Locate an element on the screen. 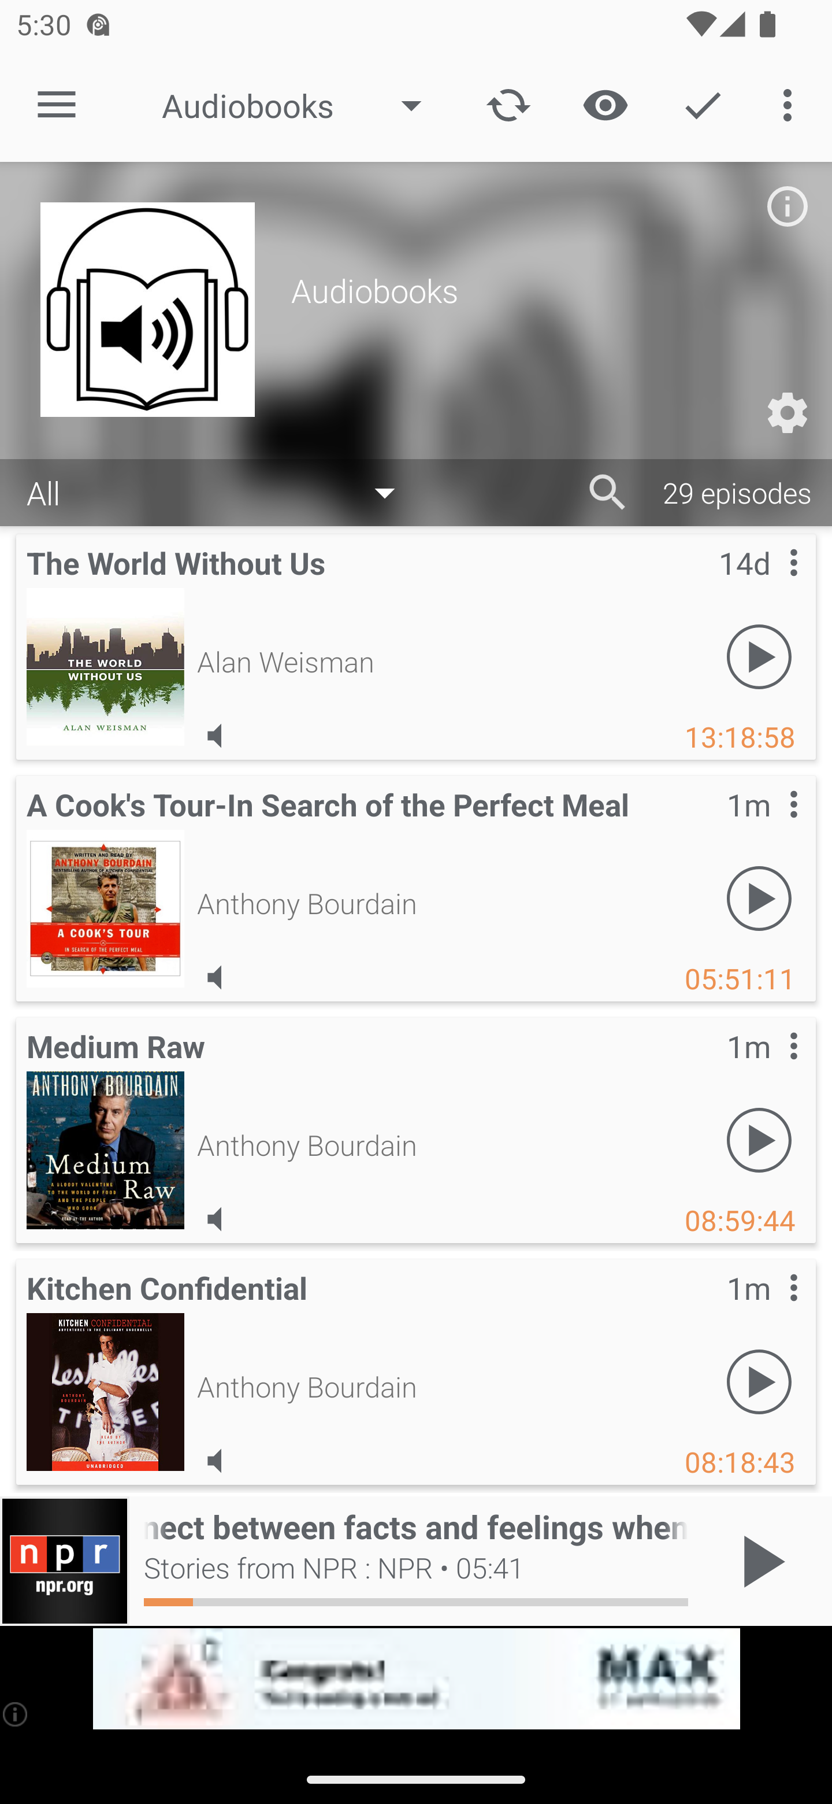 The height and width of the screenshot is (1804, 832). Action Mode is located at coordinates (703, 104).